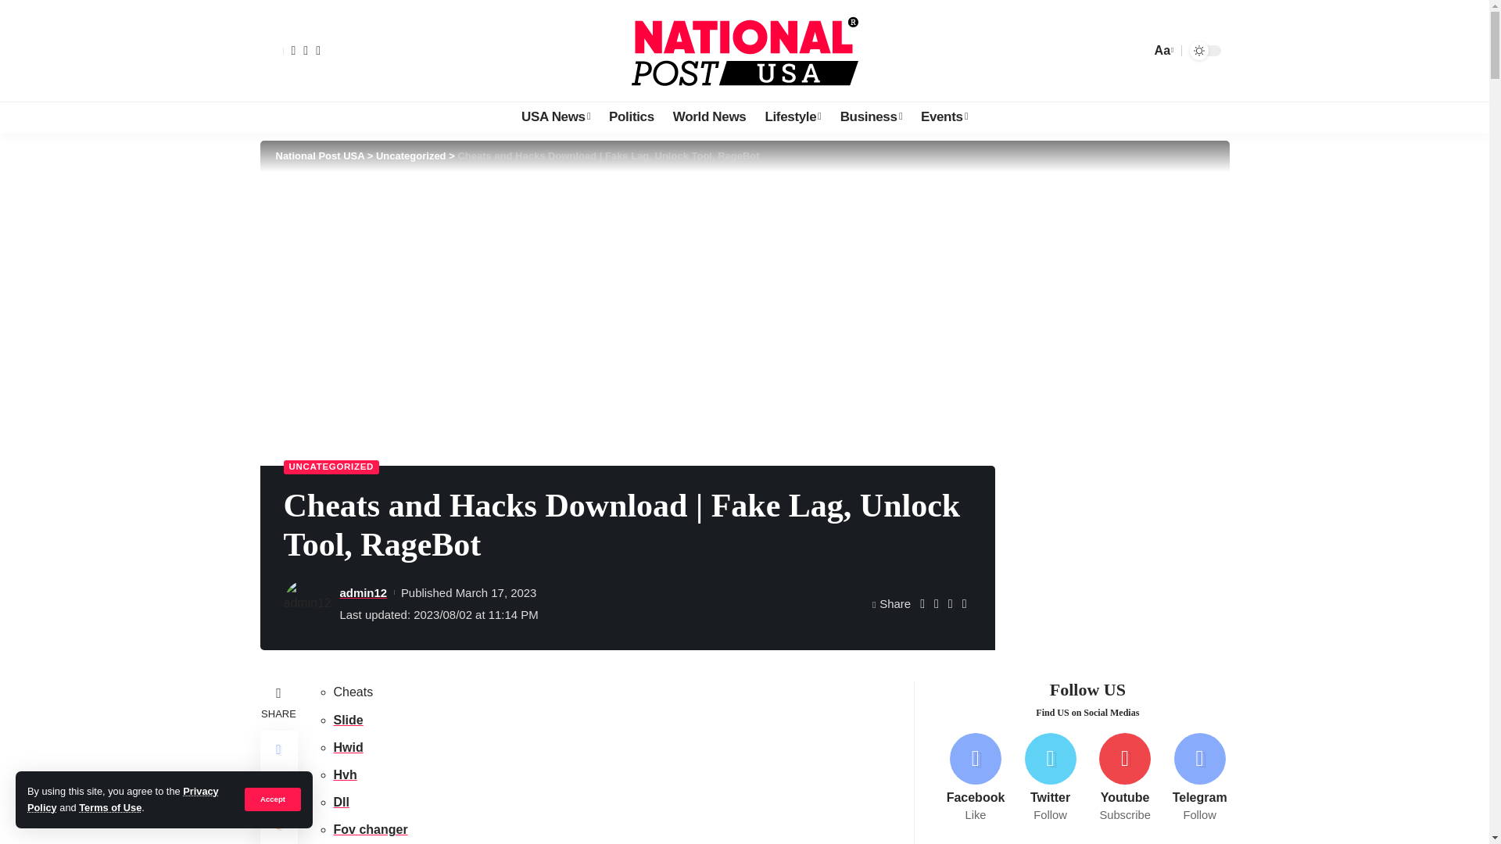  Describe the element at coordinates (123, 799) in the screenshot. I see `Privacy Policy` at that location.